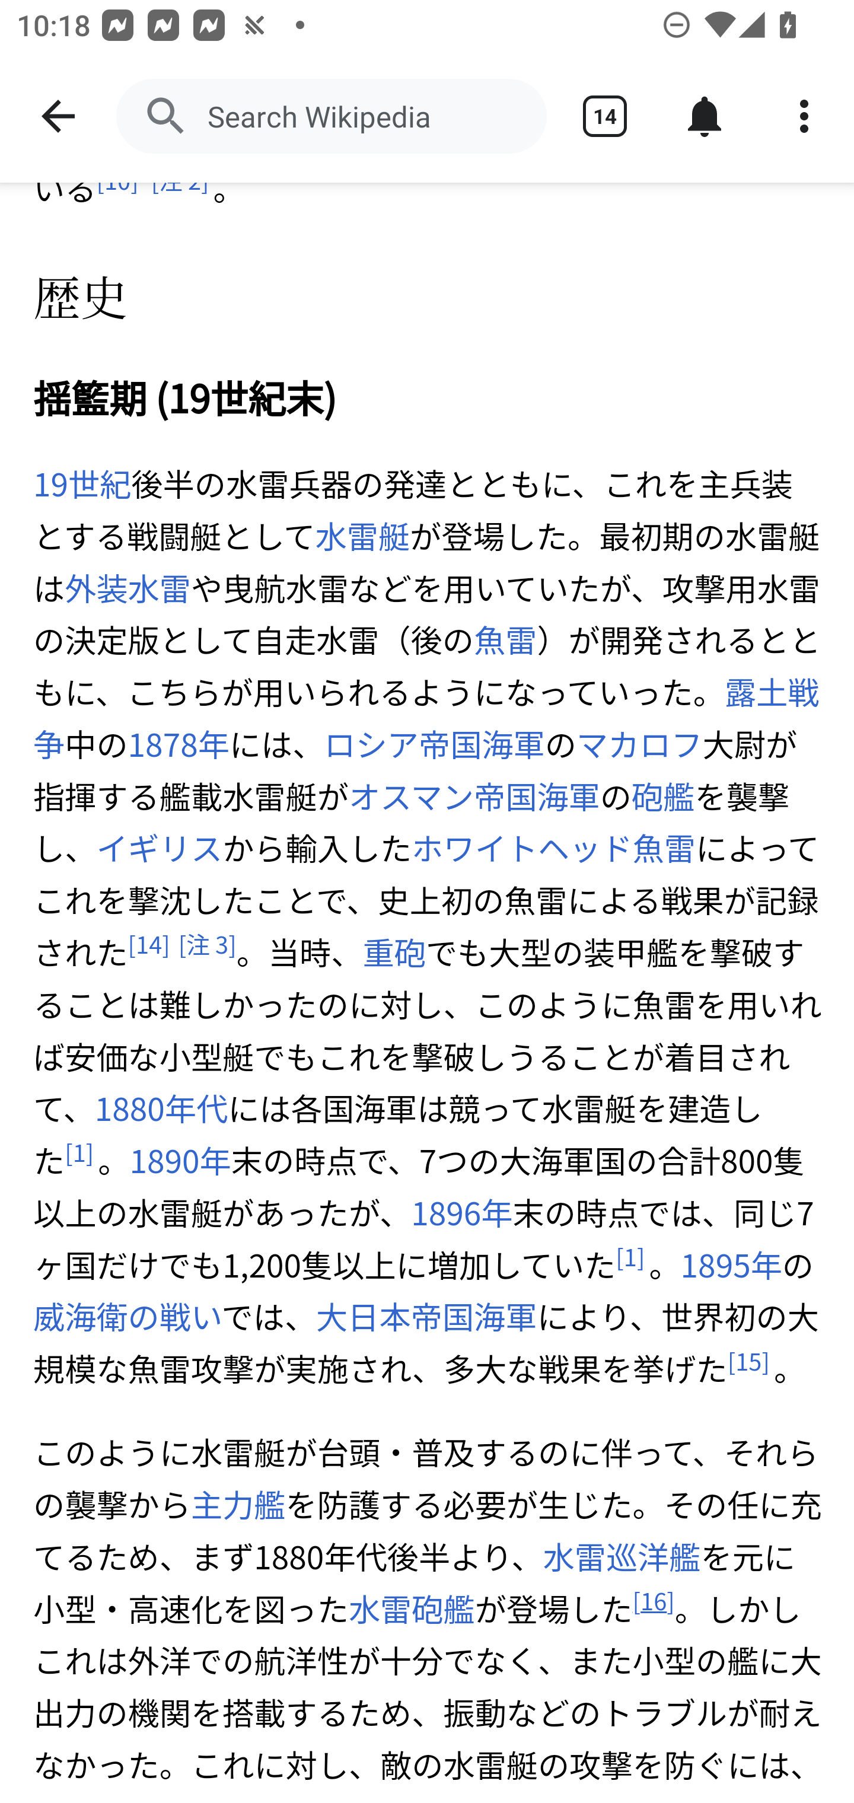  Describe the element at coordinates (410, 1610) in the screenshot. I see `水雷砲艦` at that location.